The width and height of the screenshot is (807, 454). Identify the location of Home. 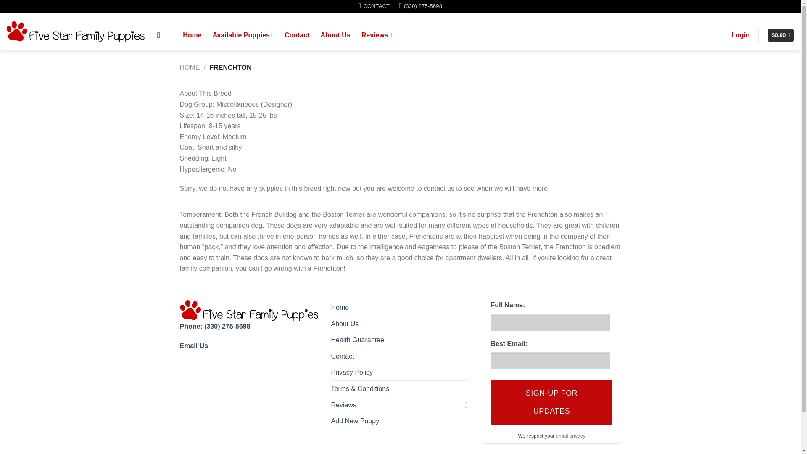
(192, 35).